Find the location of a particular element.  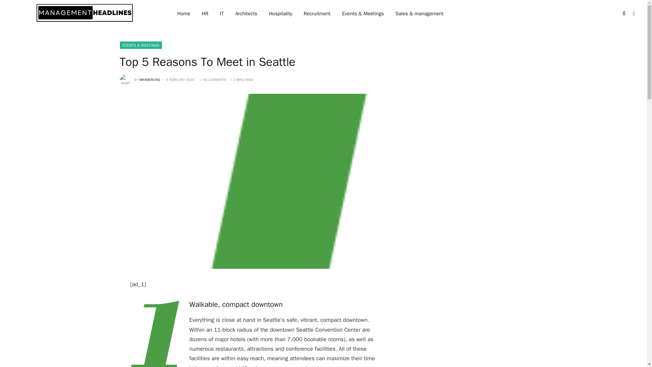

Management Headlines is located at coordinates (85, 14).